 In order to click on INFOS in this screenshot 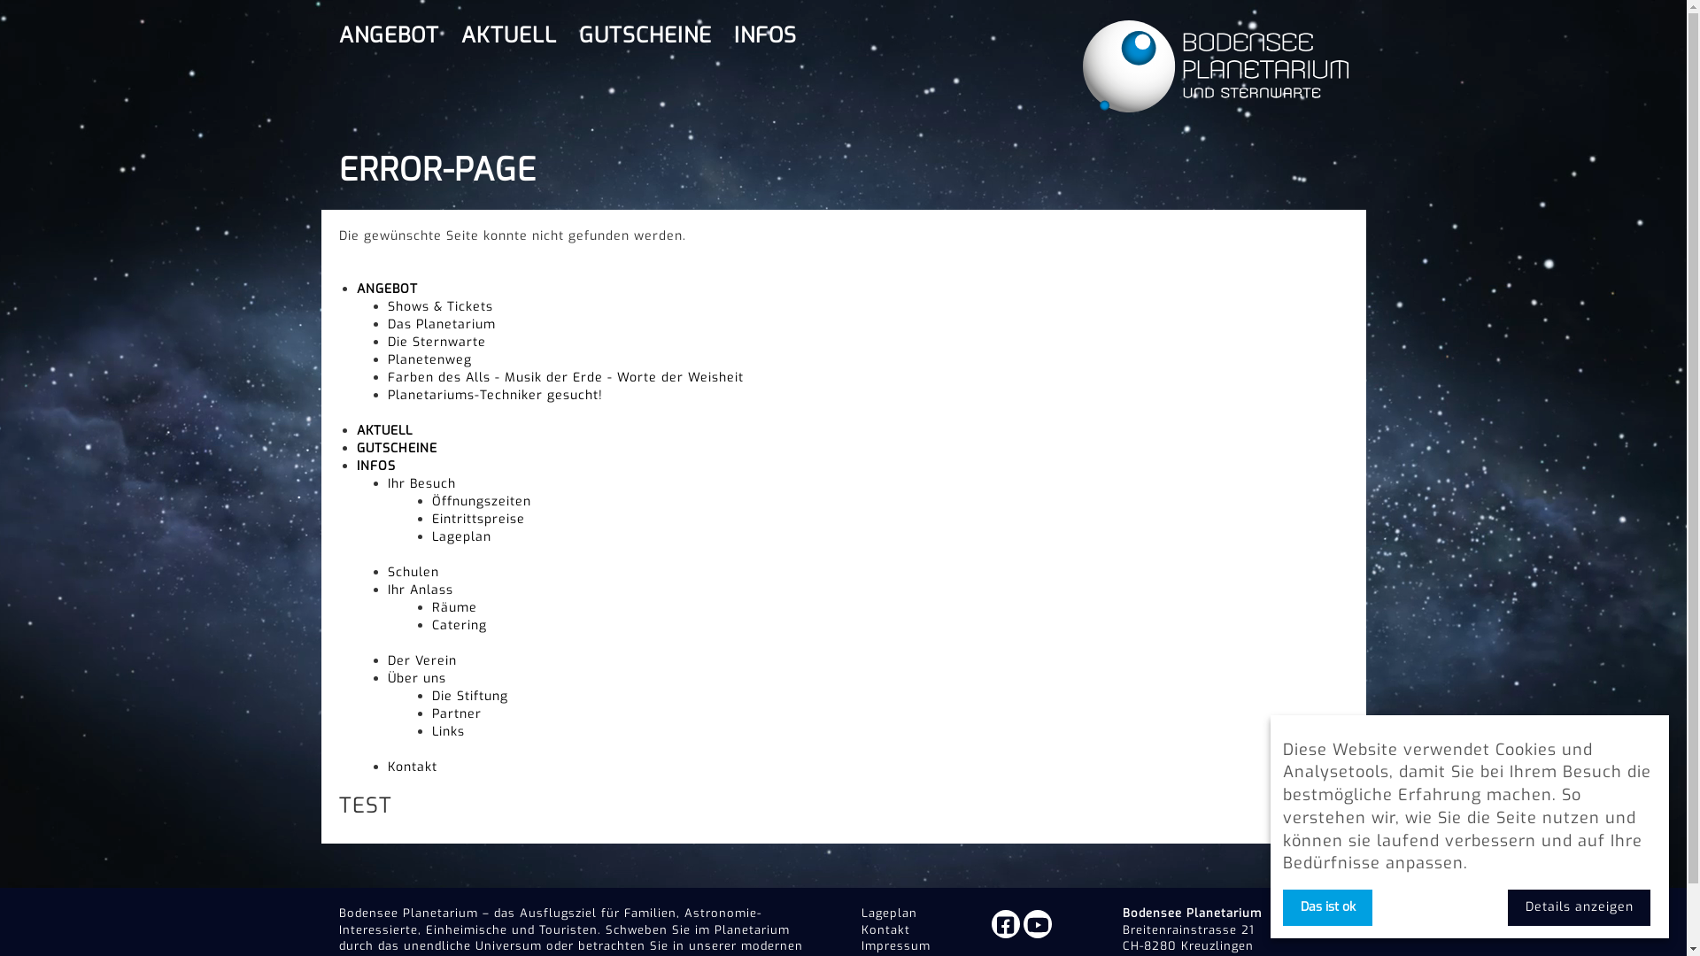, I will do `click(765, 35)`.